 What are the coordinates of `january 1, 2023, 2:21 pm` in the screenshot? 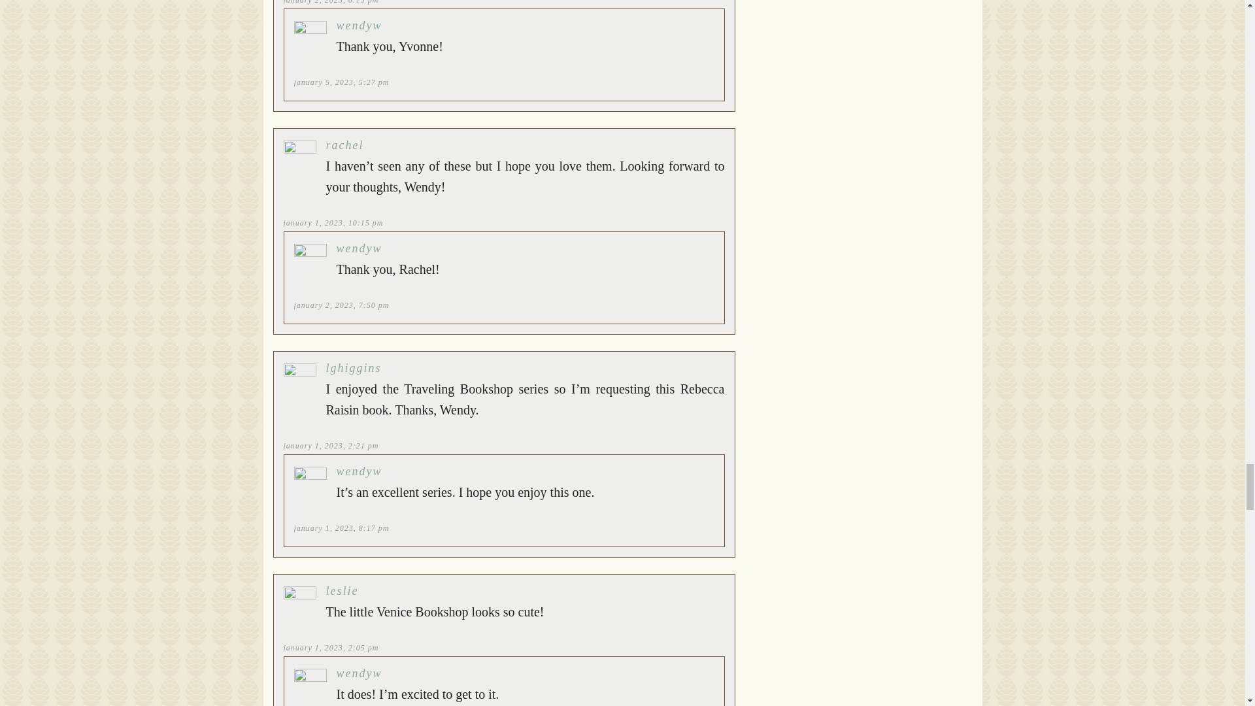 It's located at (331, 446).